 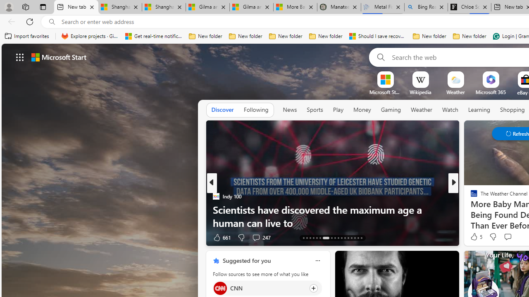 What do you see at coordinates (514, 237) in the screenshot?
I see `View comments 19 Comment` at bounding box center [514, 237].